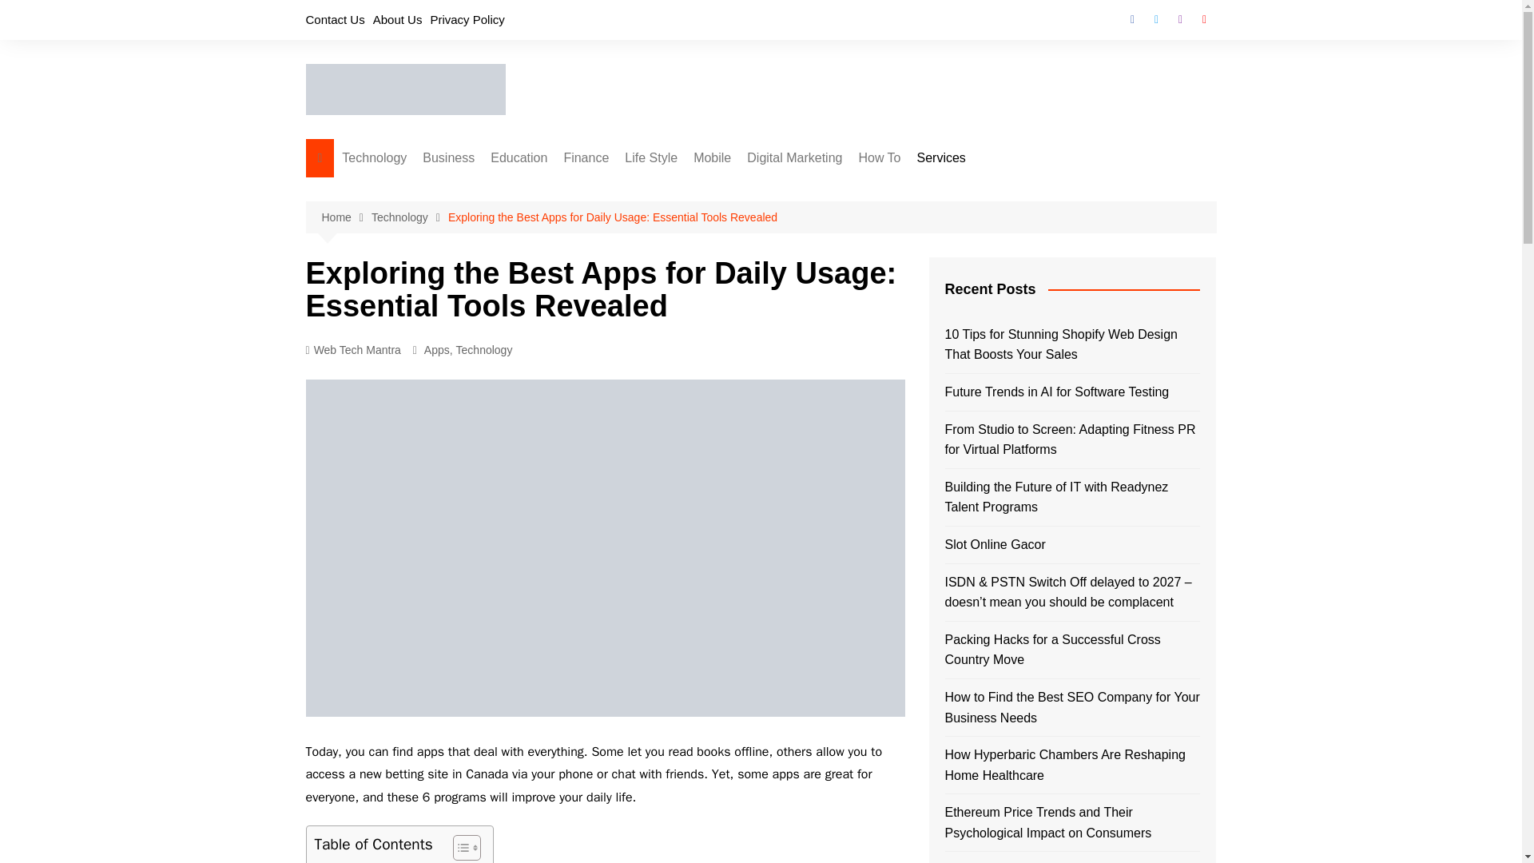 The width and height of the screenshot is (1534, 863). I want to click on Software, so click(422, 401).